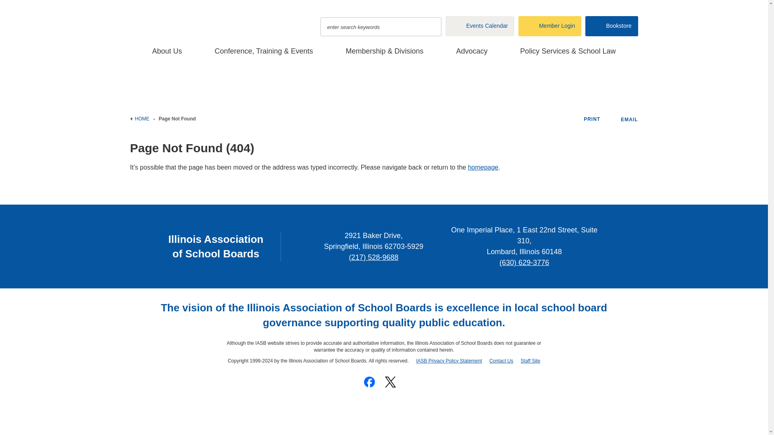  What do you see at coordinates (550, 26) in the screenshot?
I see `Member Login` at bounding box center [550, 26].